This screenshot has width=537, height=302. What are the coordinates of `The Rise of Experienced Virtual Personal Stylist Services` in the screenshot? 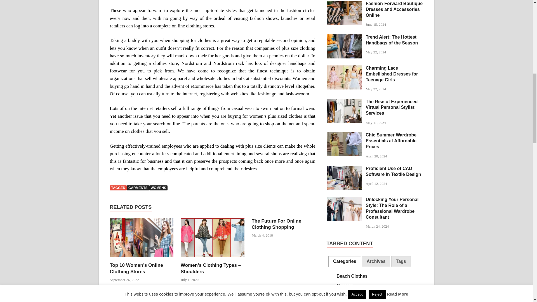 It's located at (344, 102).